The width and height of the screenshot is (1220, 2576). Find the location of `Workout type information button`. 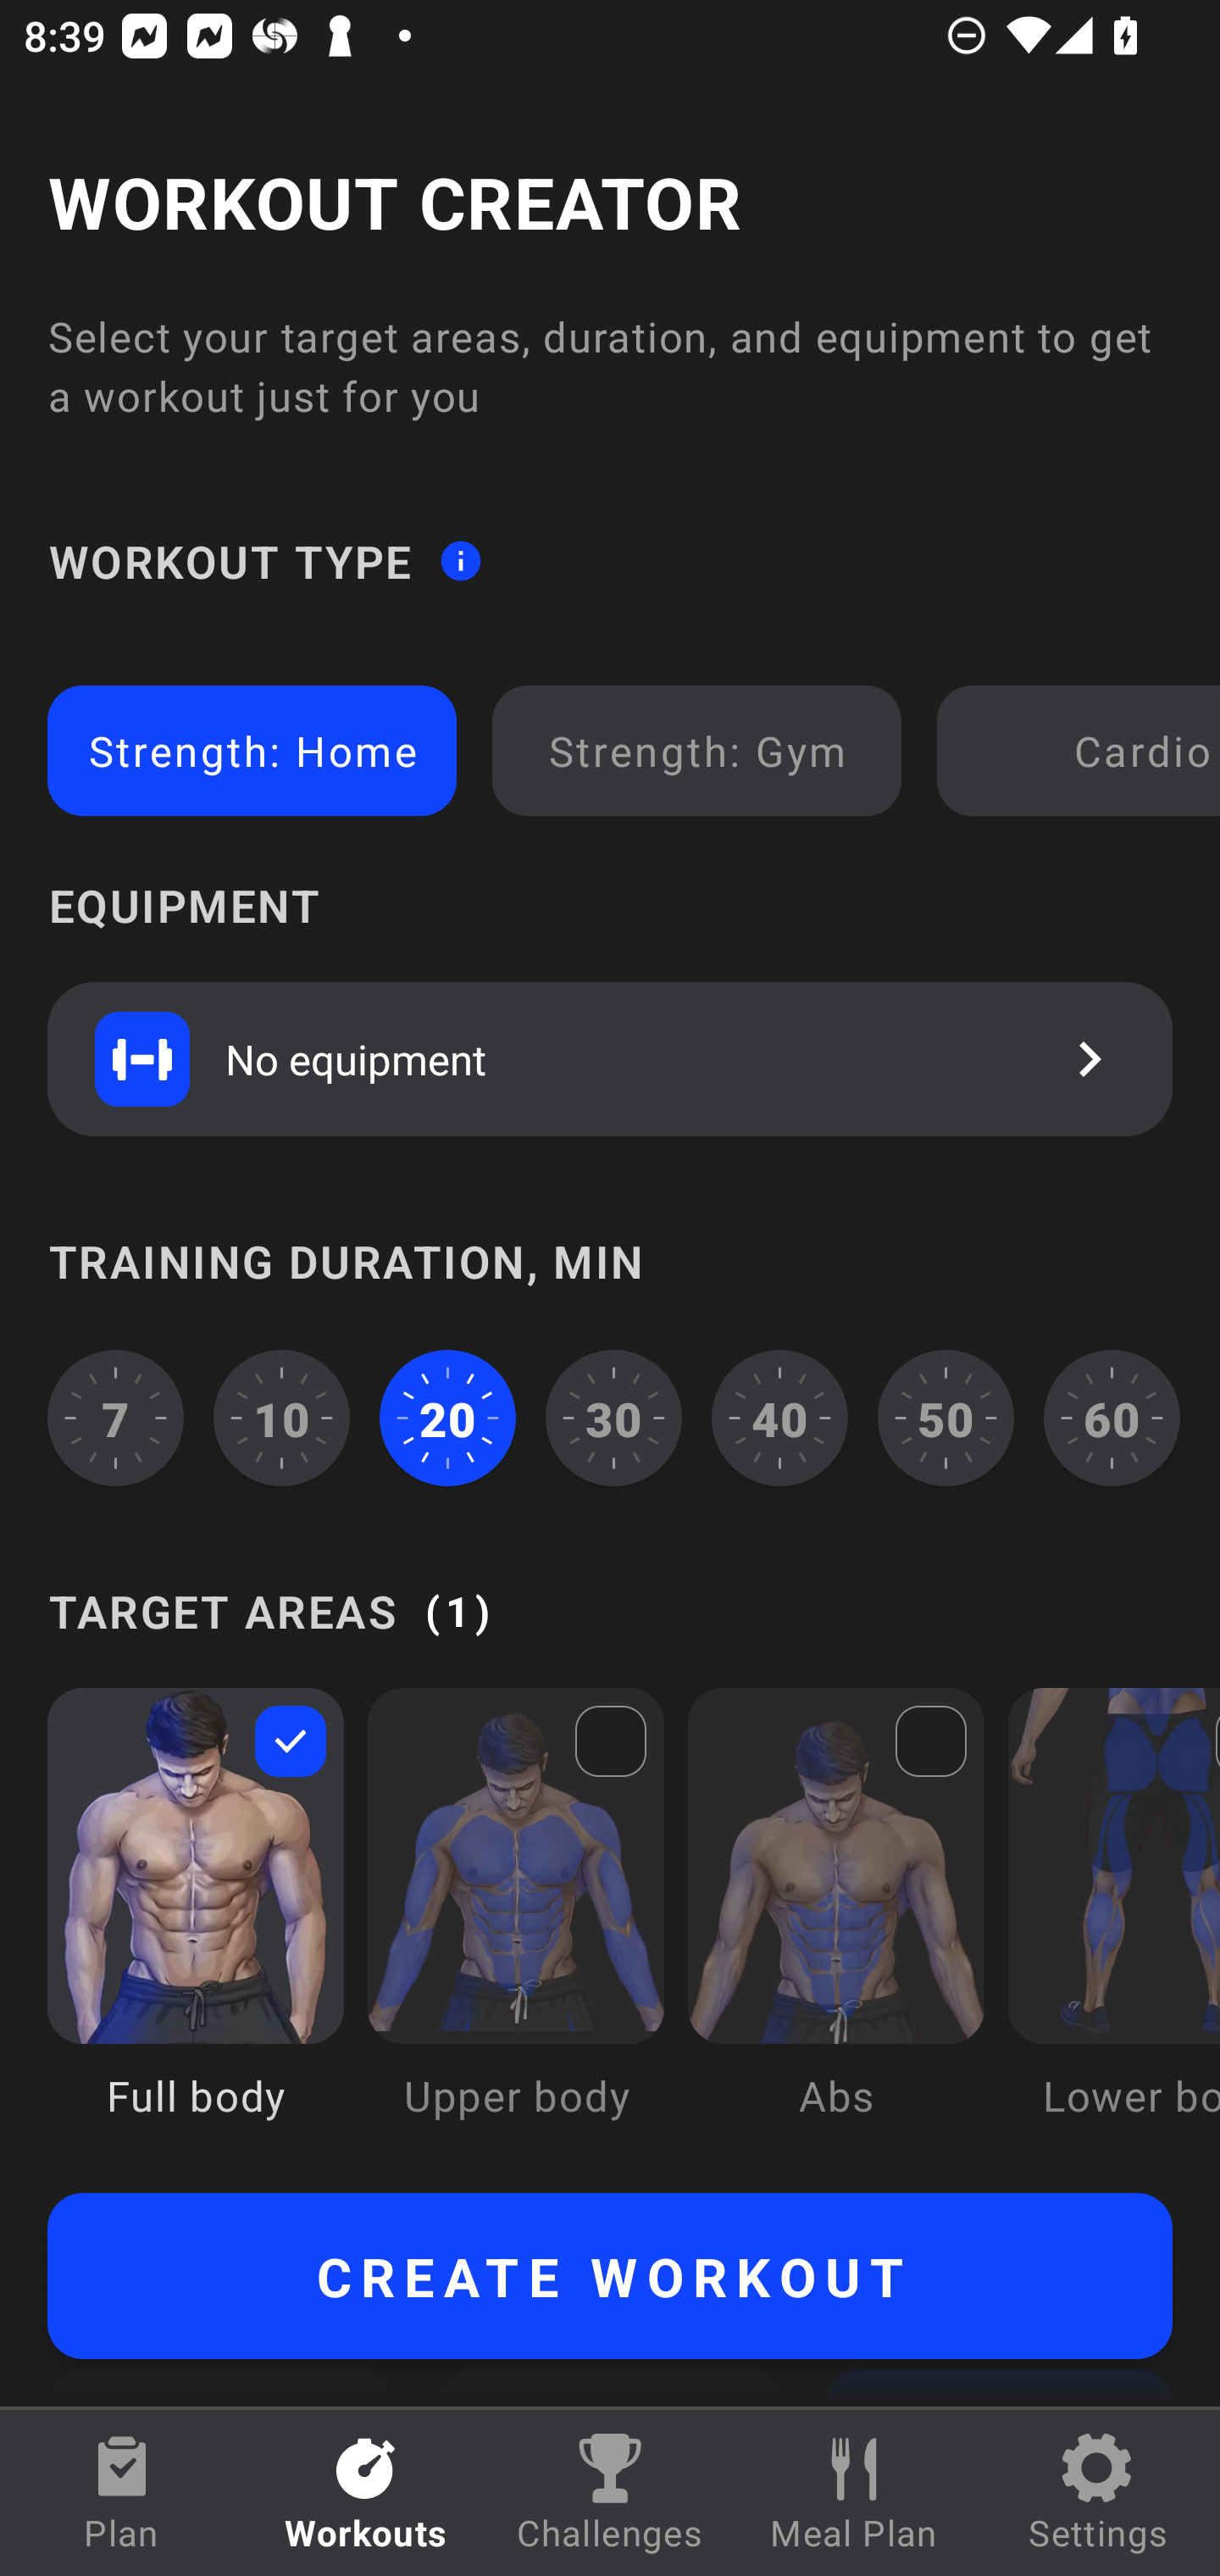

Workout type information button is located at coordinates (460, 559).